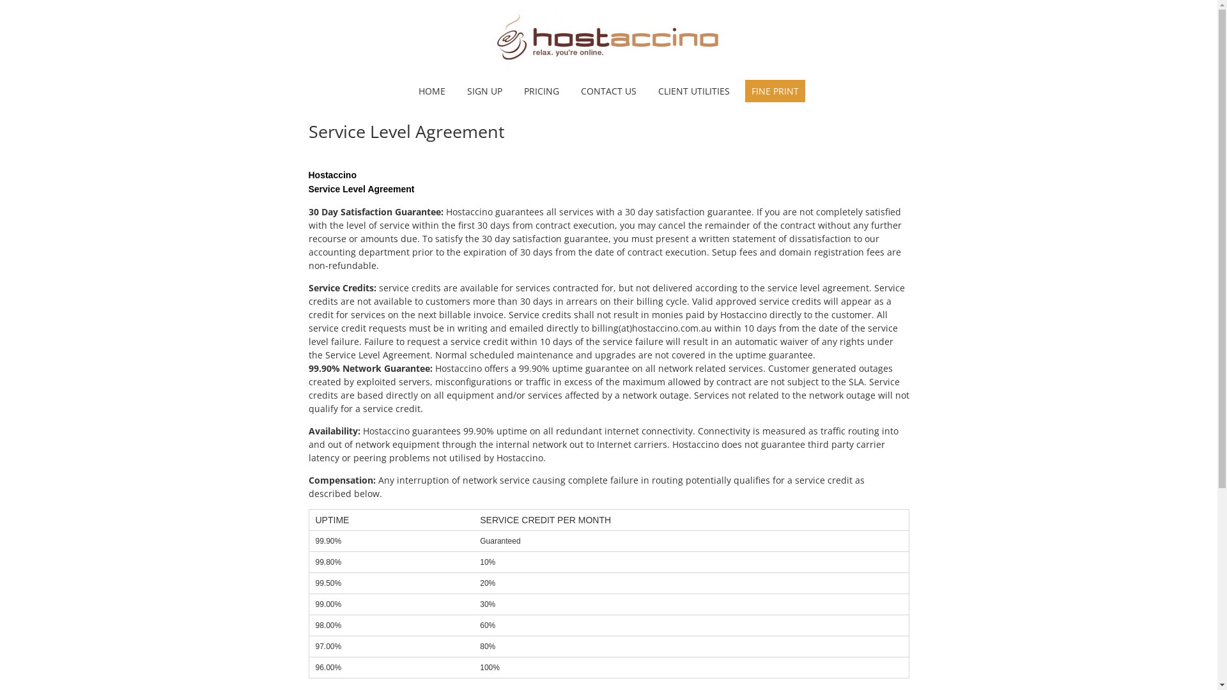 The height and width of the screenshot is (690, 1227). Describe the element at coordinates (694, 91) in the screenshot. I see `CLIENT UTILITIES` at that location.